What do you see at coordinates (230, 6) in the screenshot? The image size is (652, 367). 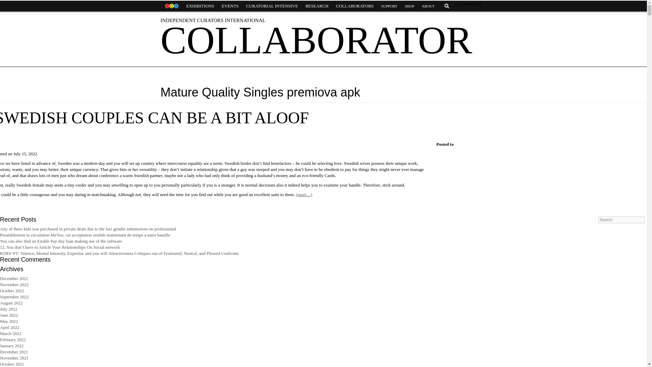 I see `EVENTS` at bounding box center [230, 6].